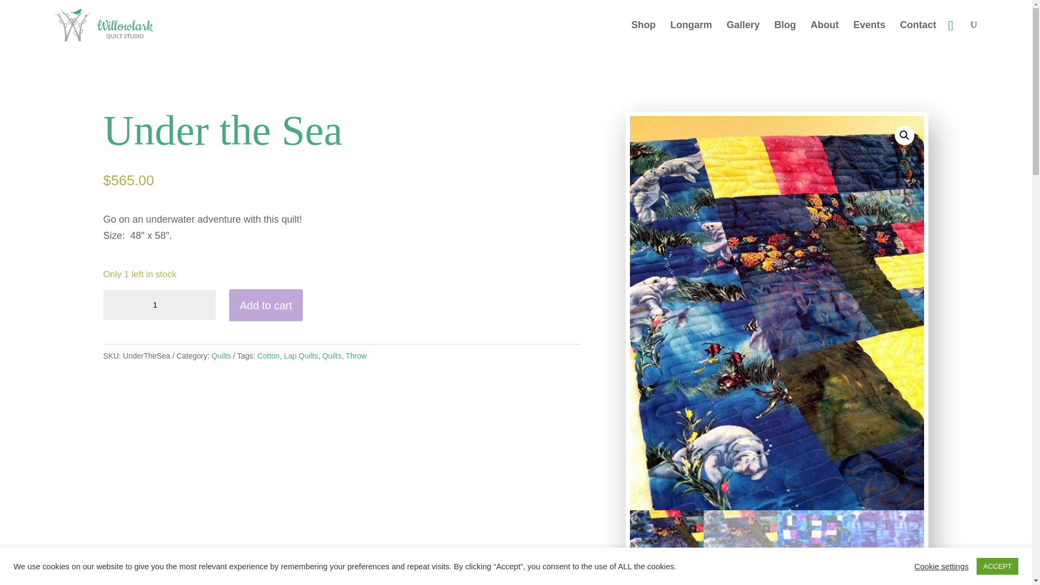 This screenshot has height=585, width=1040. Describe the element at coordinates (690, 35) in the screenshot. I see `Longarm` at that location.